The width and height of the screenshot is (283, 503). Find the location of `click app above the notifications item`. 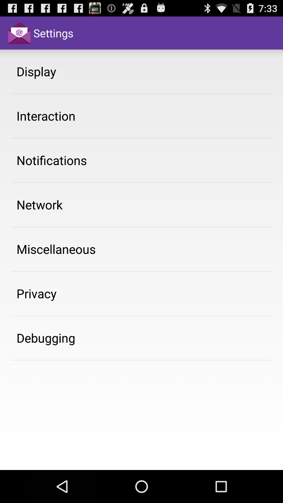

click app above the notifications item is located at coordinates (46, 116).